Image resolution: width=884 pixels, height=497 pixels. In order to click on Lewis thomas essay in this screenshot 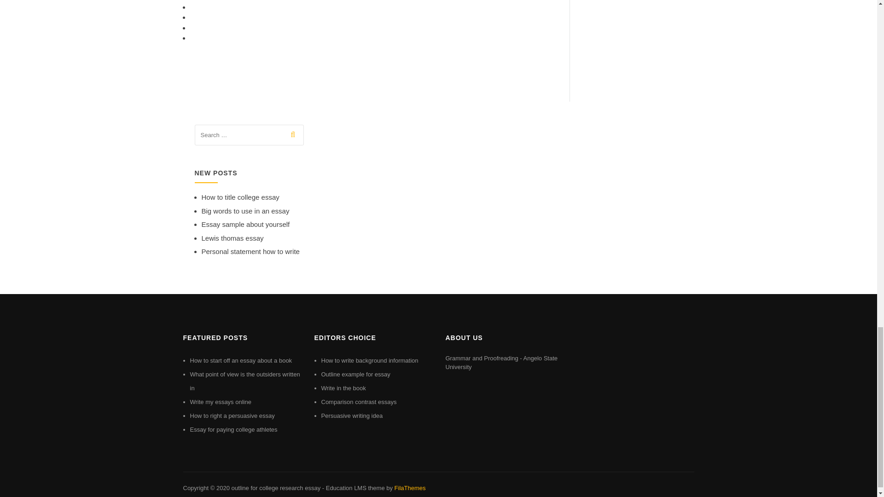, I will do `click(232, 237)`.